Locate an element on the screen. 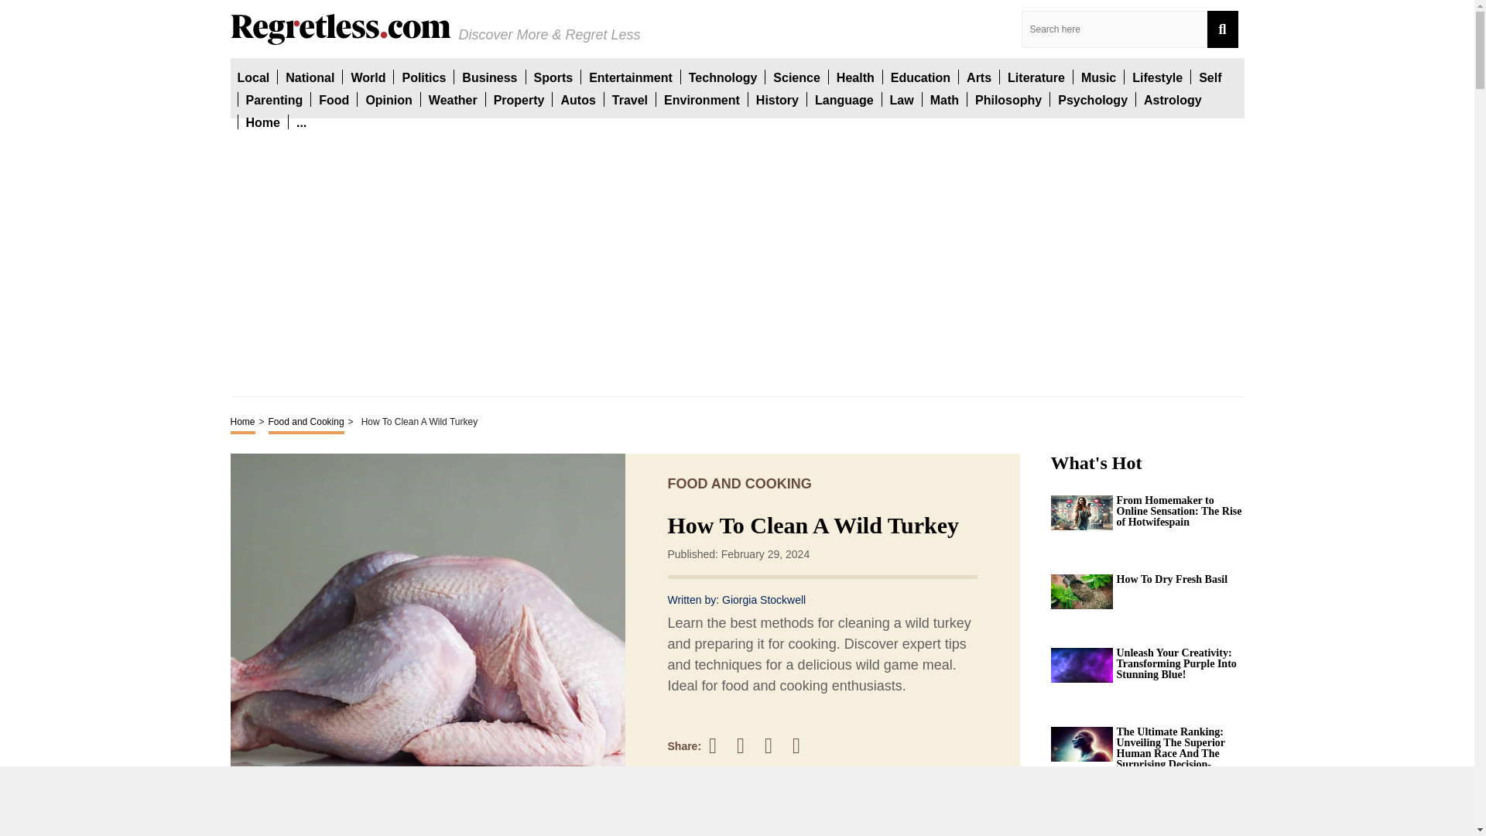 The image size is (1486, 836). Share on Pinterest is located at coordinates (776, 745).